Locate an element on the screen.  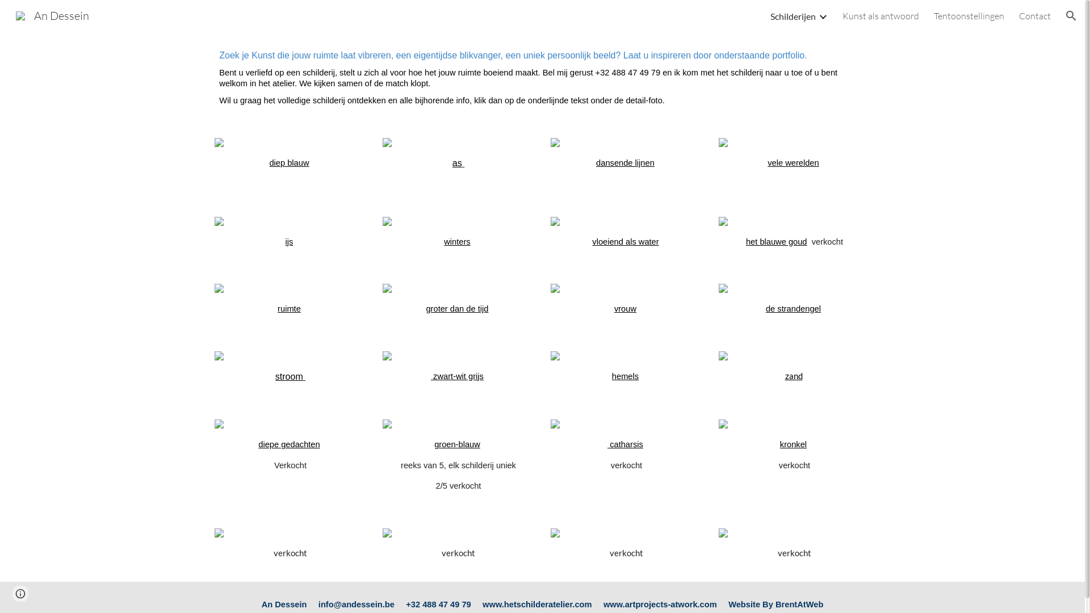
diepe gedachten is located at coordinates (289, 444).